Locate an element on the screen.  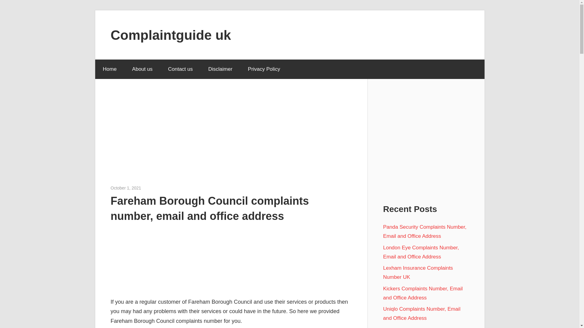
1:23 pm is located at coordinates (126, 188).